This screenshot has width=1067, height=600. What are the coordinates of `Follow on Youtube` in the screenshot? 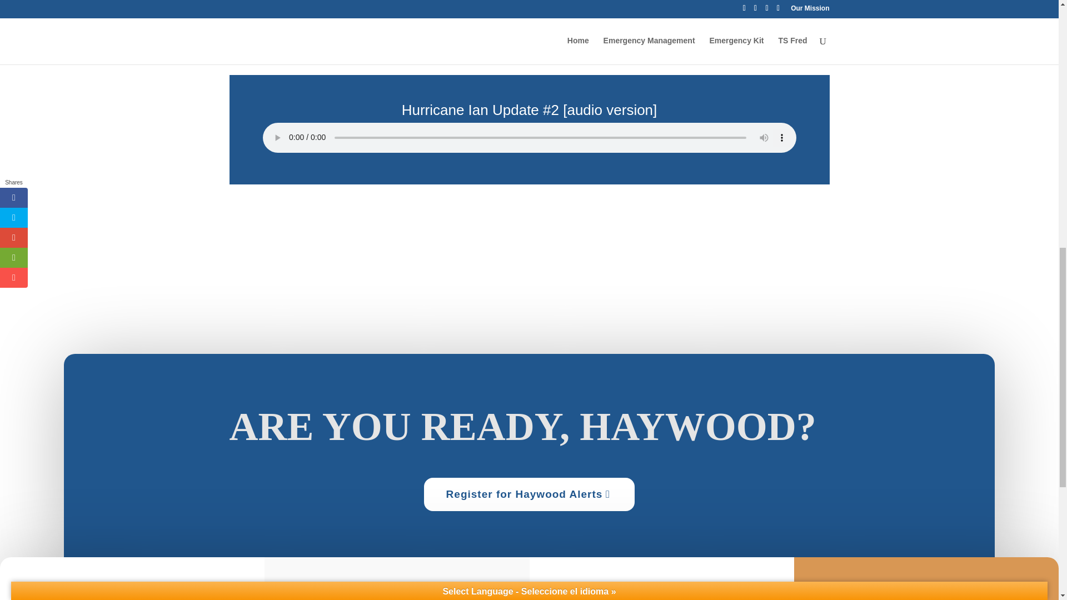 It's located at (969, 598).